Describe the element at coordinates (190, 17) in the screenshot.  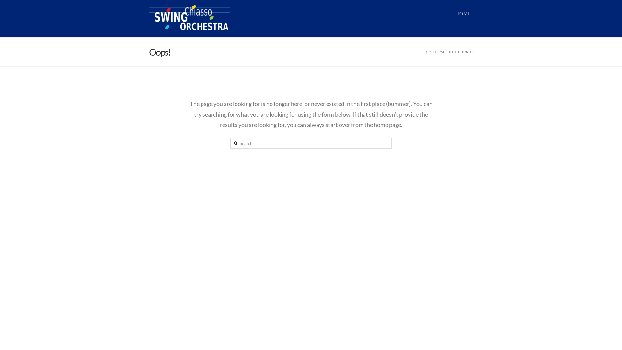
I see `Chiasso Swing Orchestra` at that location.